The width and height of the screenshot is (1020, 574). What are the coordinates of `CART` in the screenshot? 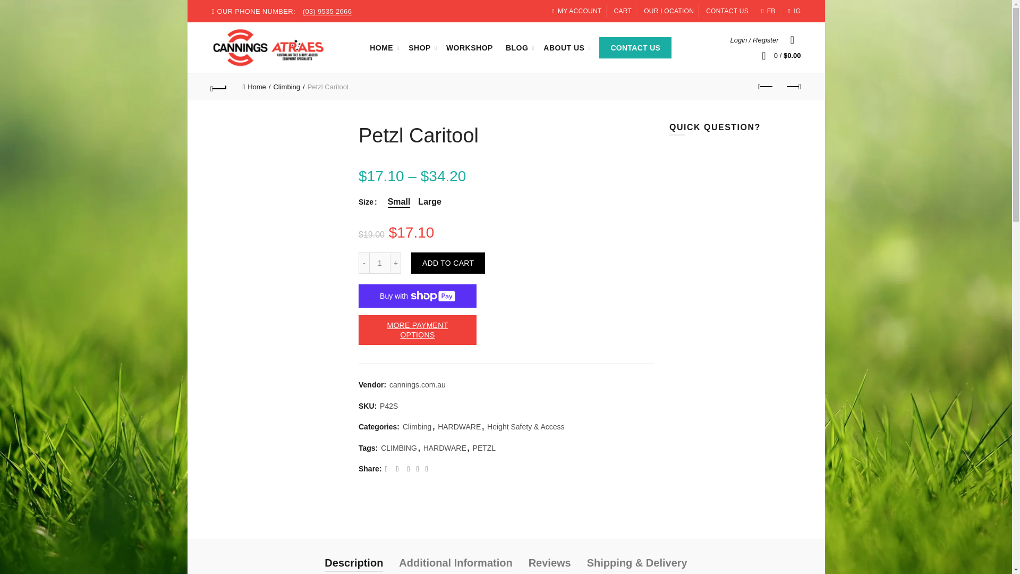 It's located at (623, 11).